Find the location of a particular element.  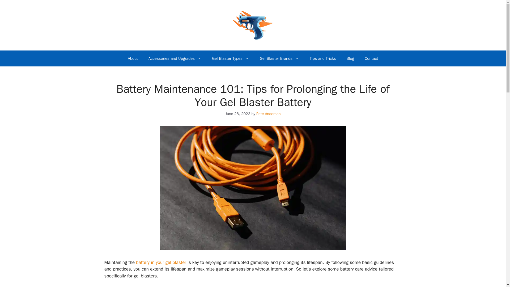

Accessories and Upgrades is located at coordinates (175, 58).